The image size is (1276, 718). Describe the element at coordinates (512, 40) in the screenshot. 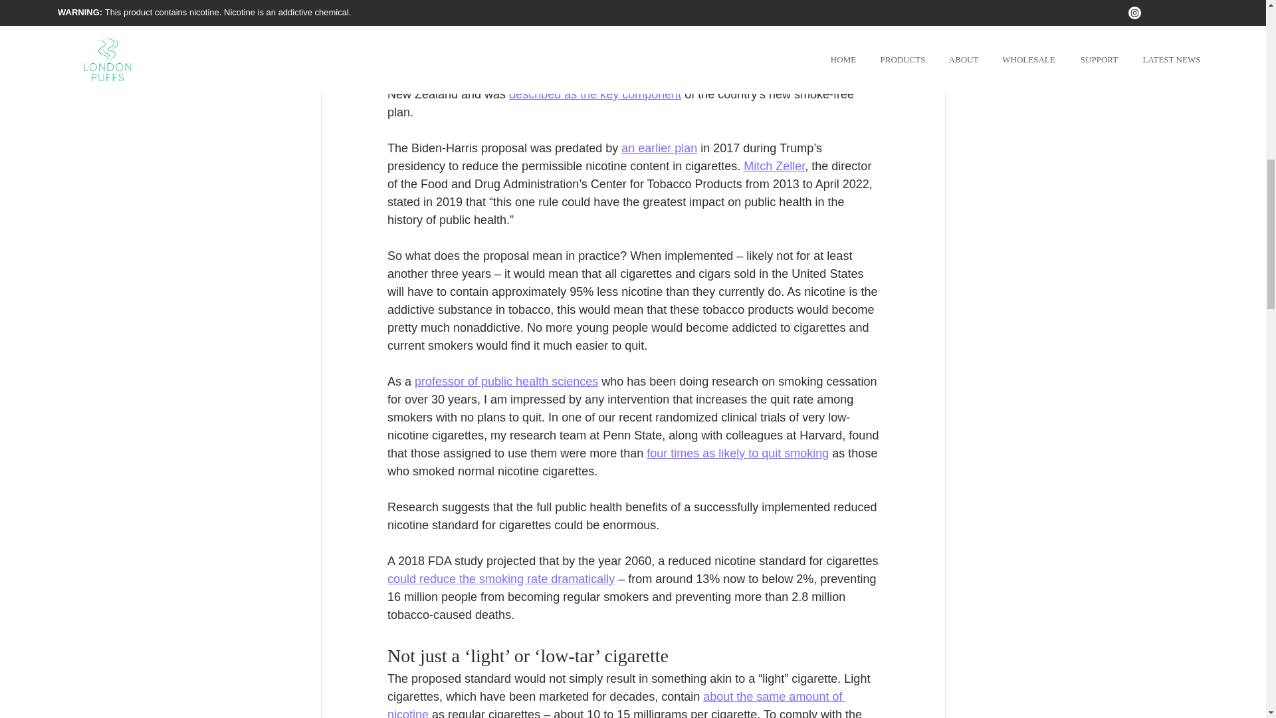

I see `announced a plan` at that location.